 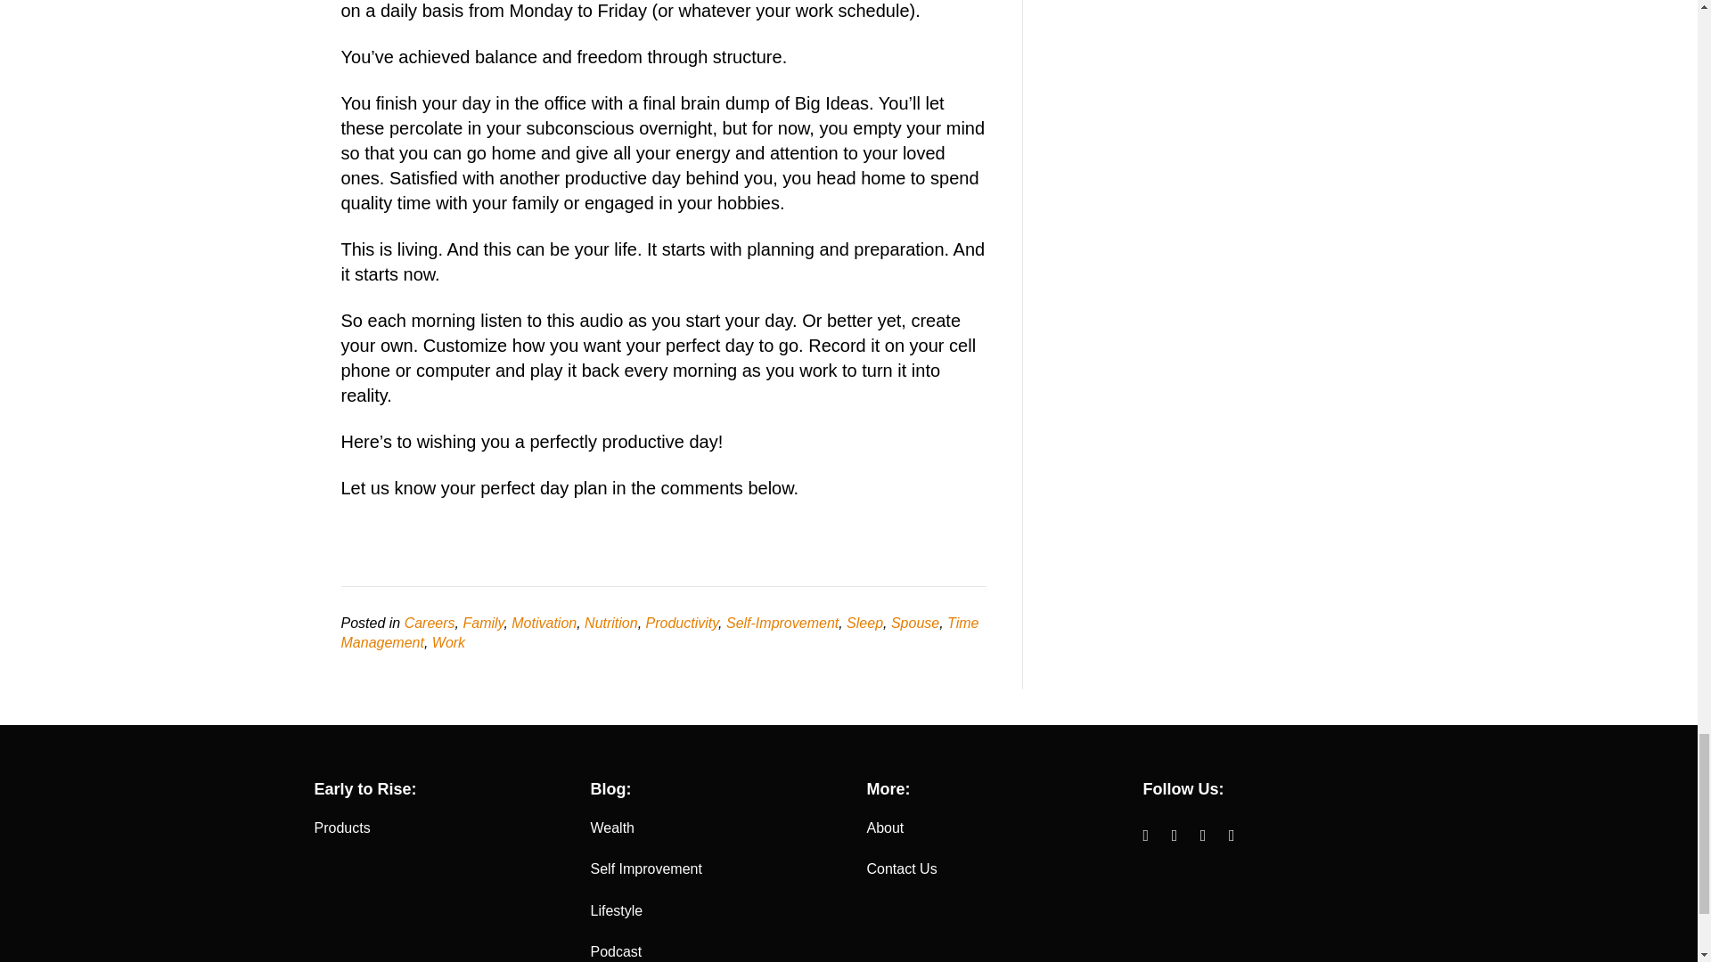 I want to click on Self Improvement, so click(x=645, y=868).